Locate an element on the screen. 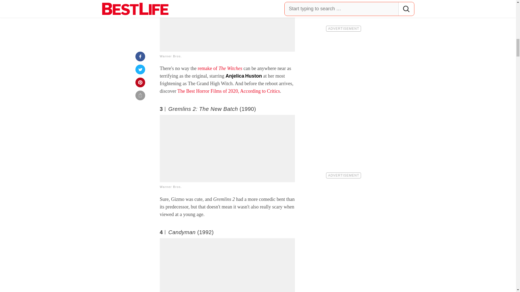  remake of The Witches is located at coordinates (220, 68).